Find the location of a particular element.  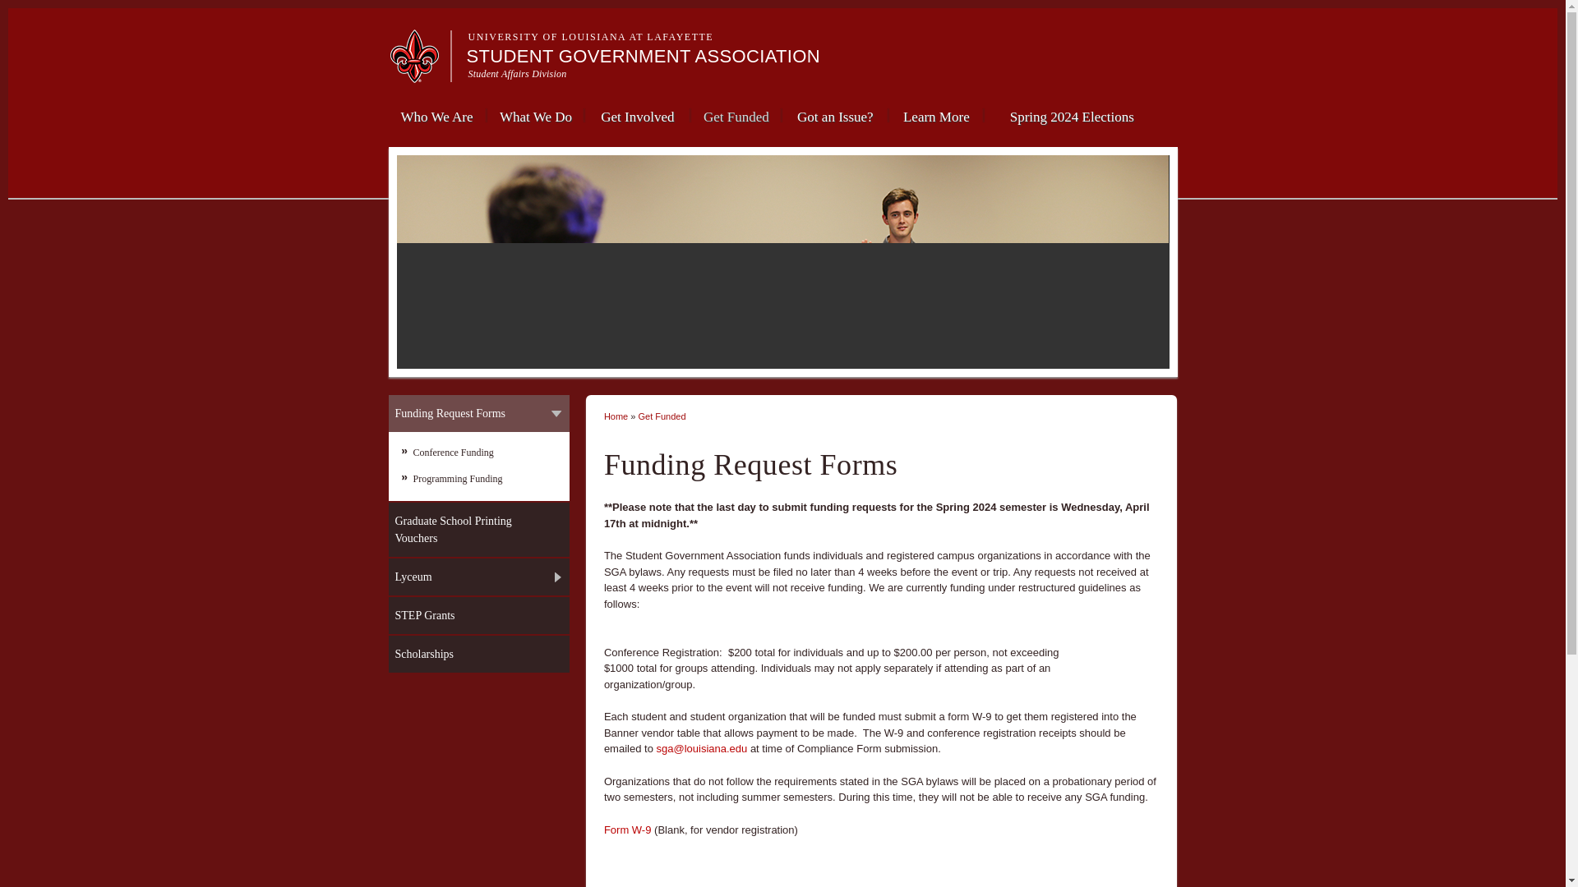

Got an Issue? is located at coordinates (835, 115).